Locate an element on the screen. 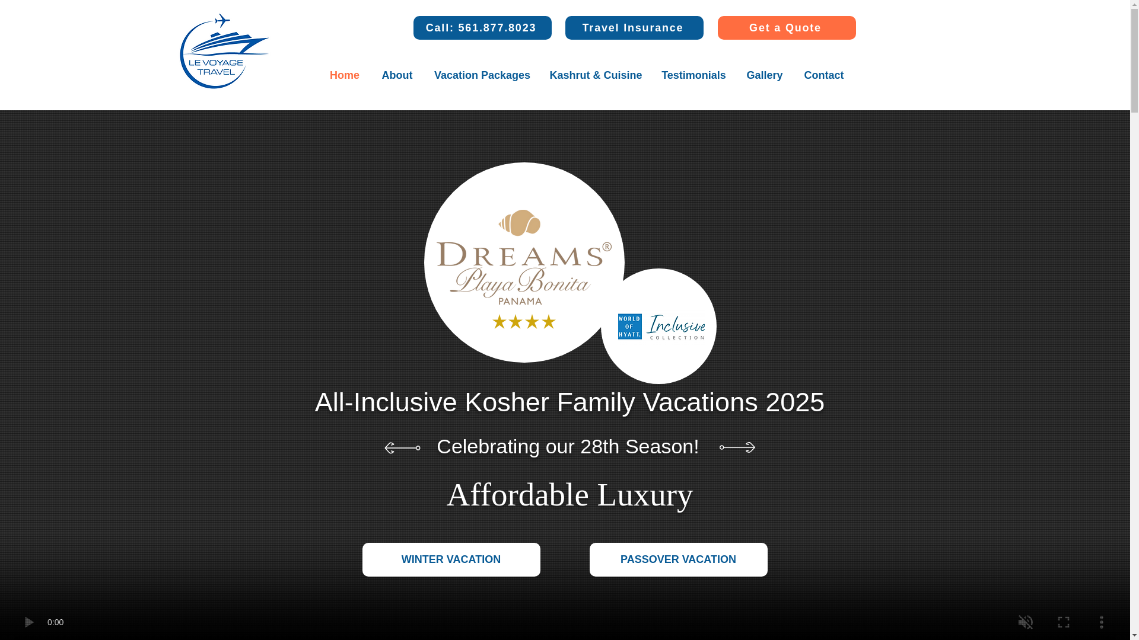 This screenshot has width=1139, height=640. Contact is located at coordinates (823, 75).